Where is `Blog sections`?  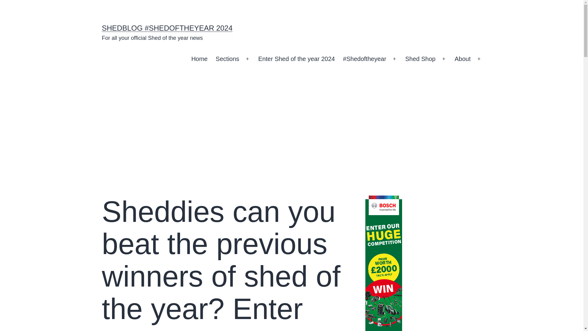
Blog sections is located at coordinates (227, 59).